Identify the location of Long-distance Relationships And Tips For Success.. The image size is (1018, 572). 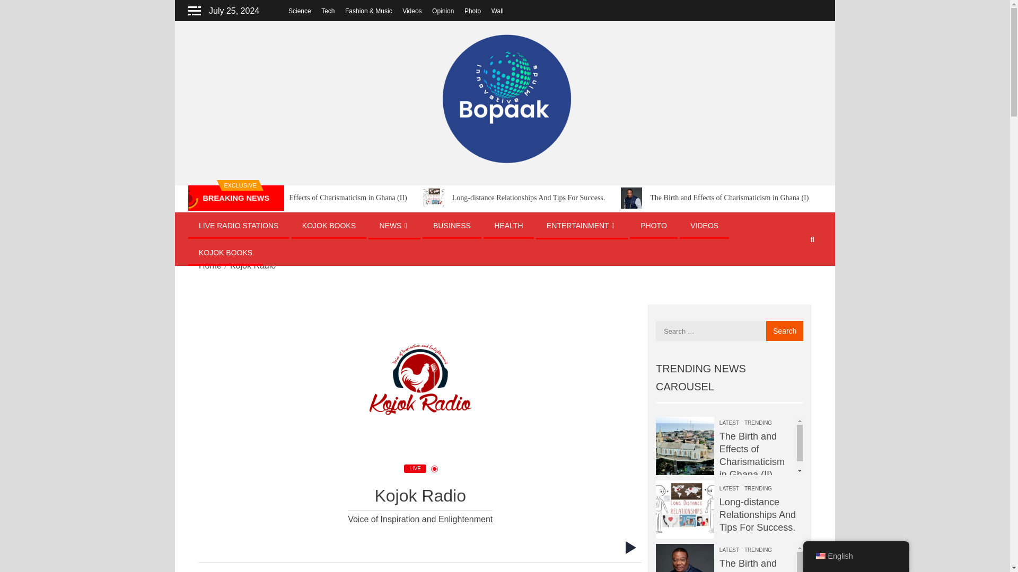
(581, 198).